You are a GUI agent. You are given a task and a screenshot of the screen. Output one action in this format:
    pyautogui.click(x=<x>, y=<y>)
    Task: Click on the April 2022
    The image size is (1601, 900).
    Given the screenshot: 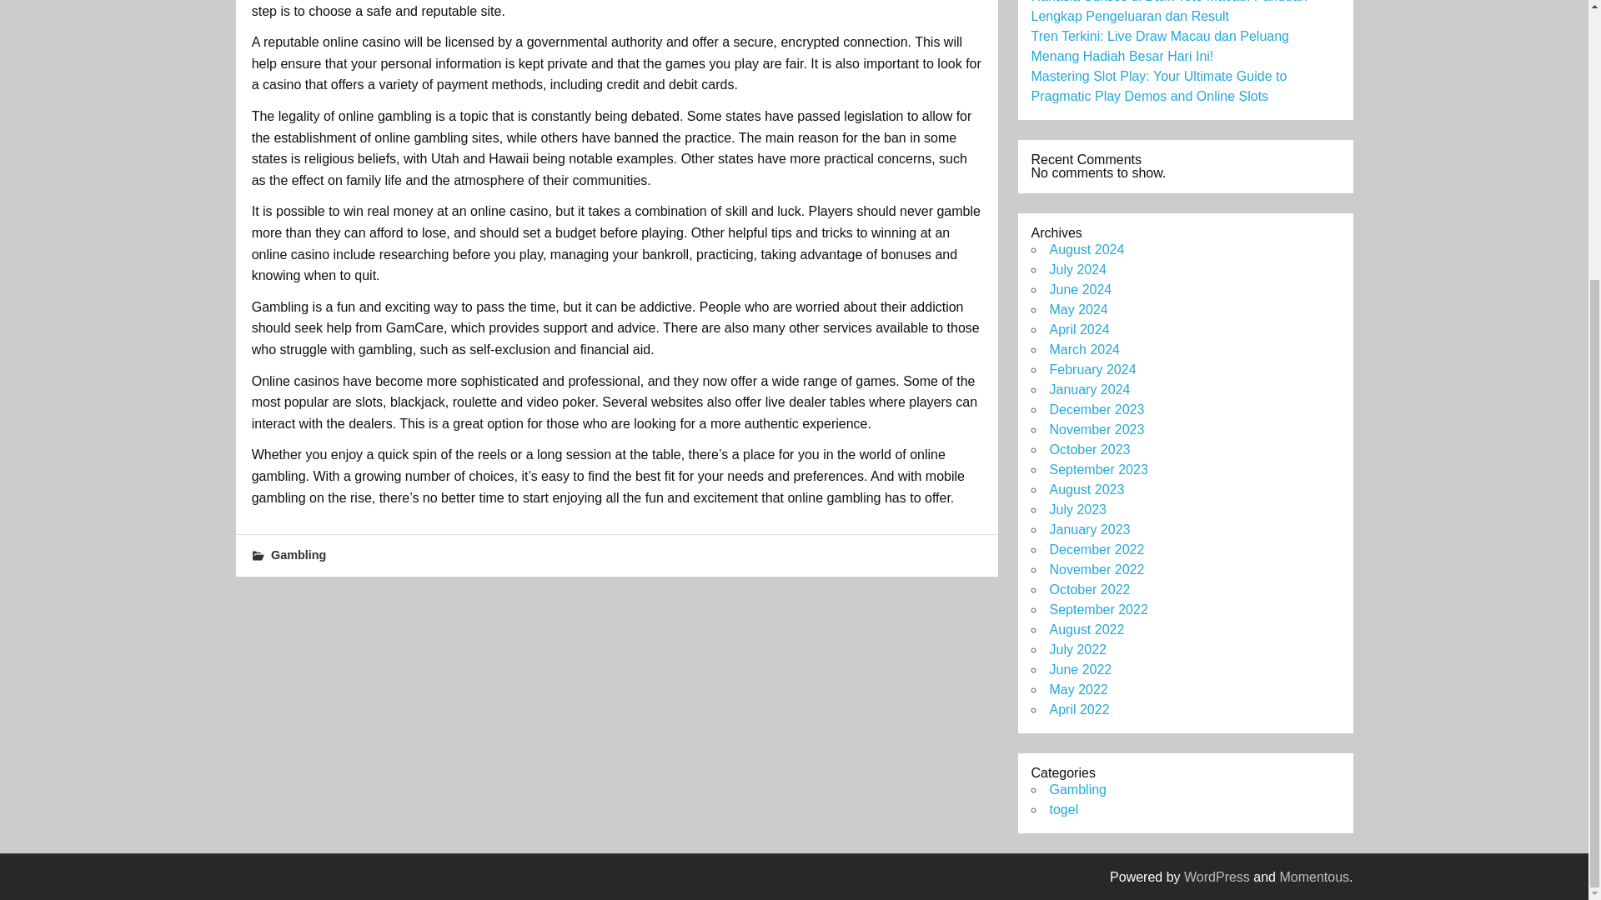 What is the action you would take?
    pyautogui.click(x=1079, y=709)
    